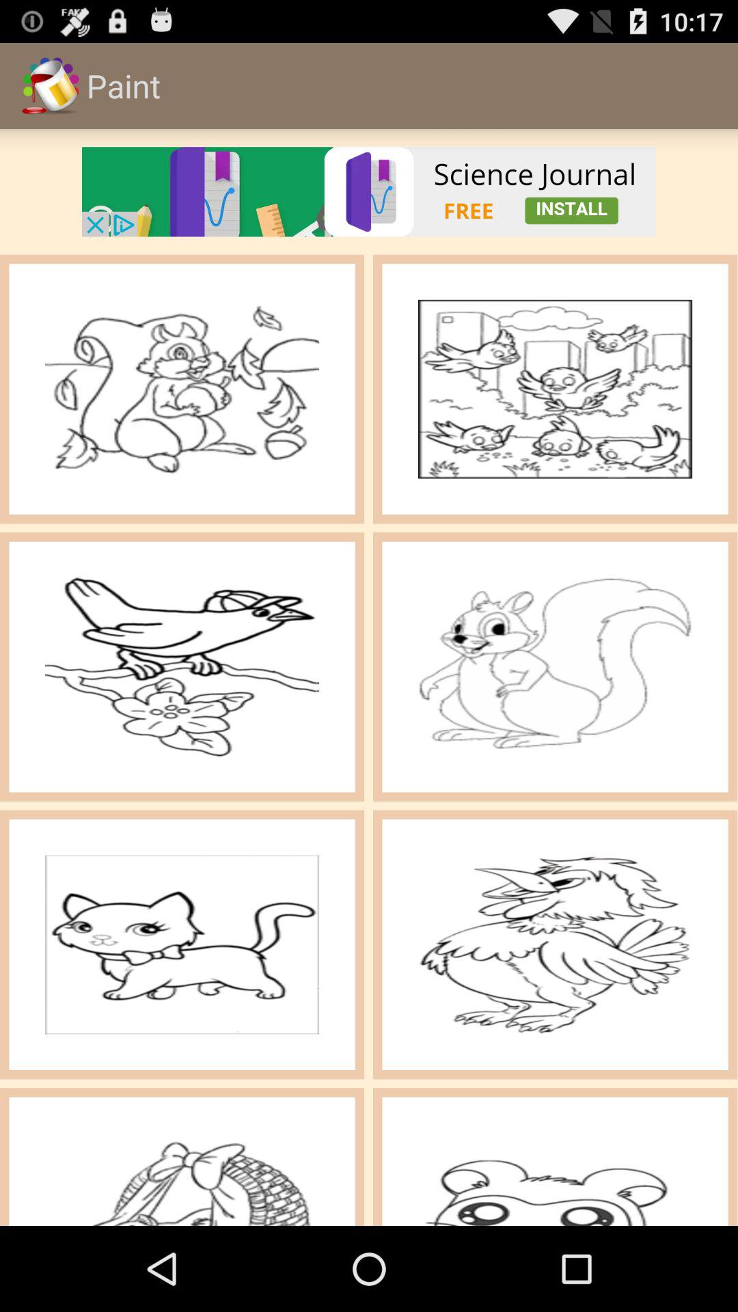 The height and width of the screenshot is (1312, 738). I want to click on click to go to advt page, so click(369, 191).